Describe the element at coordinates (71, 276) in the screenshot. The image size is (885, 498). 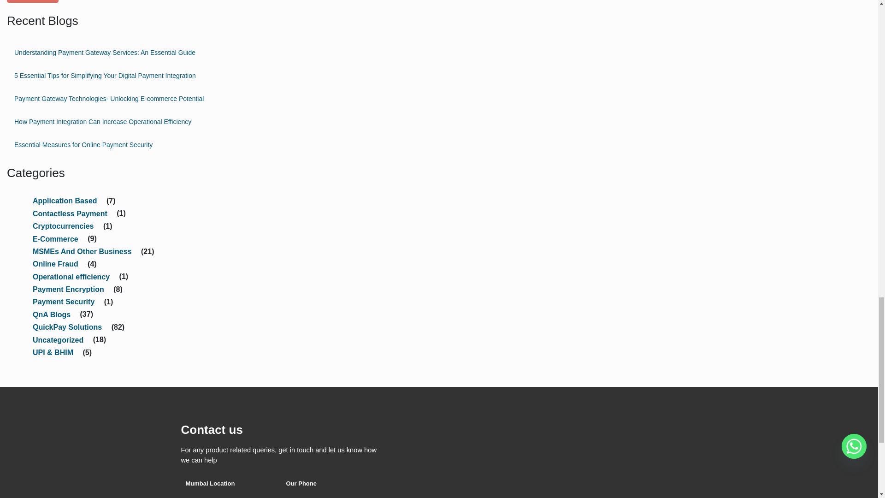
I see `Operational efficiency` at that location.